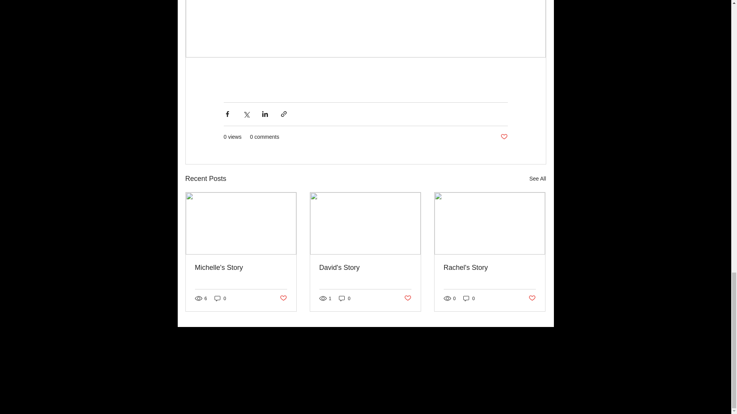 This screenshot has width=737, height=414. Describe the element at coordinates (283, 298) in the screenshot. I see `Post not marked as liked` at that location.